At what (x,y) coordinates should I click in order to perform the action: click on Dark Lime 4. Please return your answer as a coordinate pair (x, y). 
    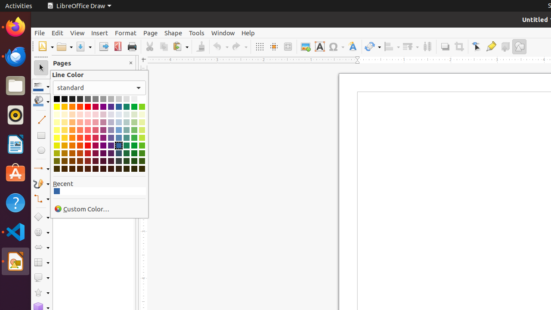
    Looking at the image, I should click on (142, 169).